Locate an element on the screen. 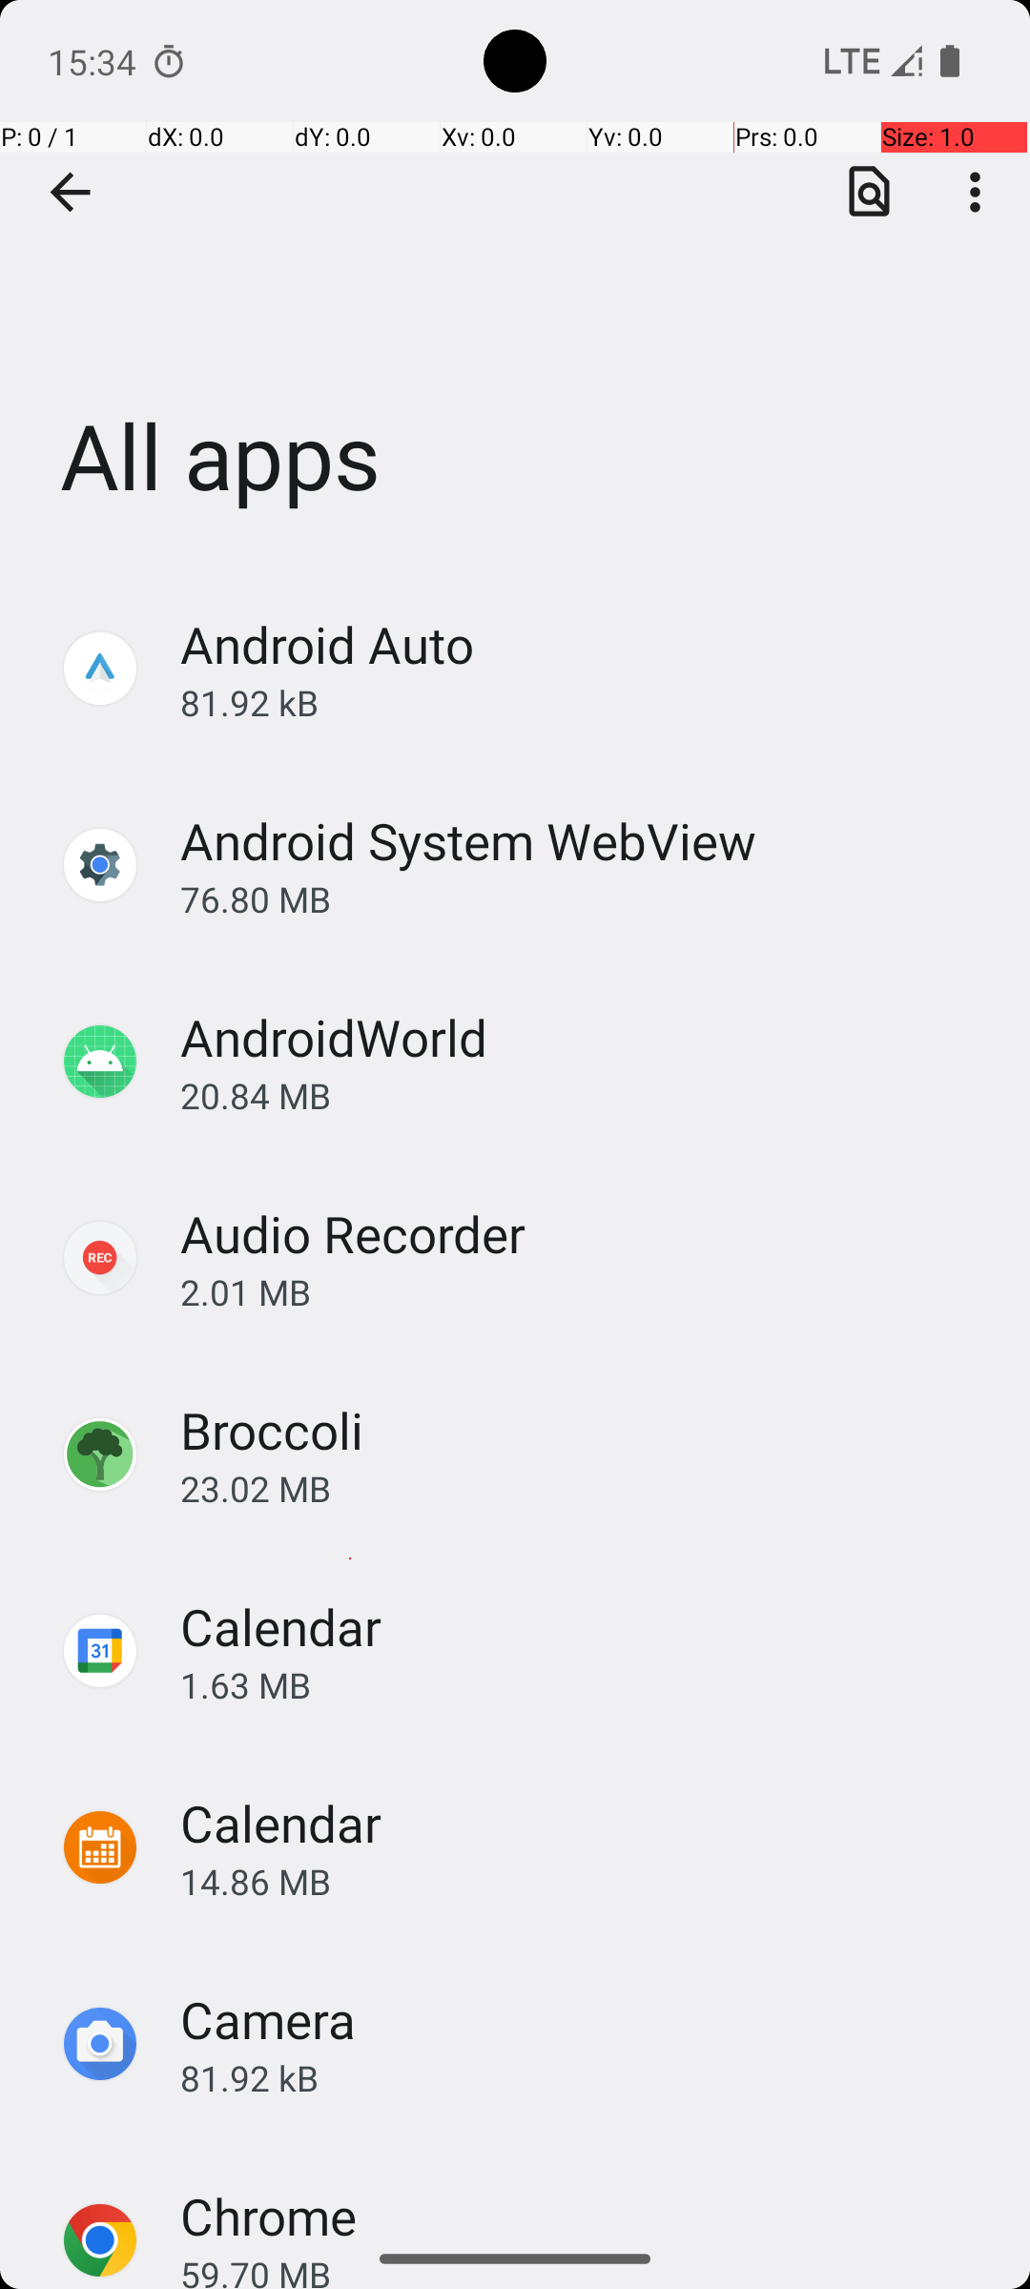 The height and width of the screenshot is (2289, 1030). 1.63 MB is located at coordinates (586, 1684).